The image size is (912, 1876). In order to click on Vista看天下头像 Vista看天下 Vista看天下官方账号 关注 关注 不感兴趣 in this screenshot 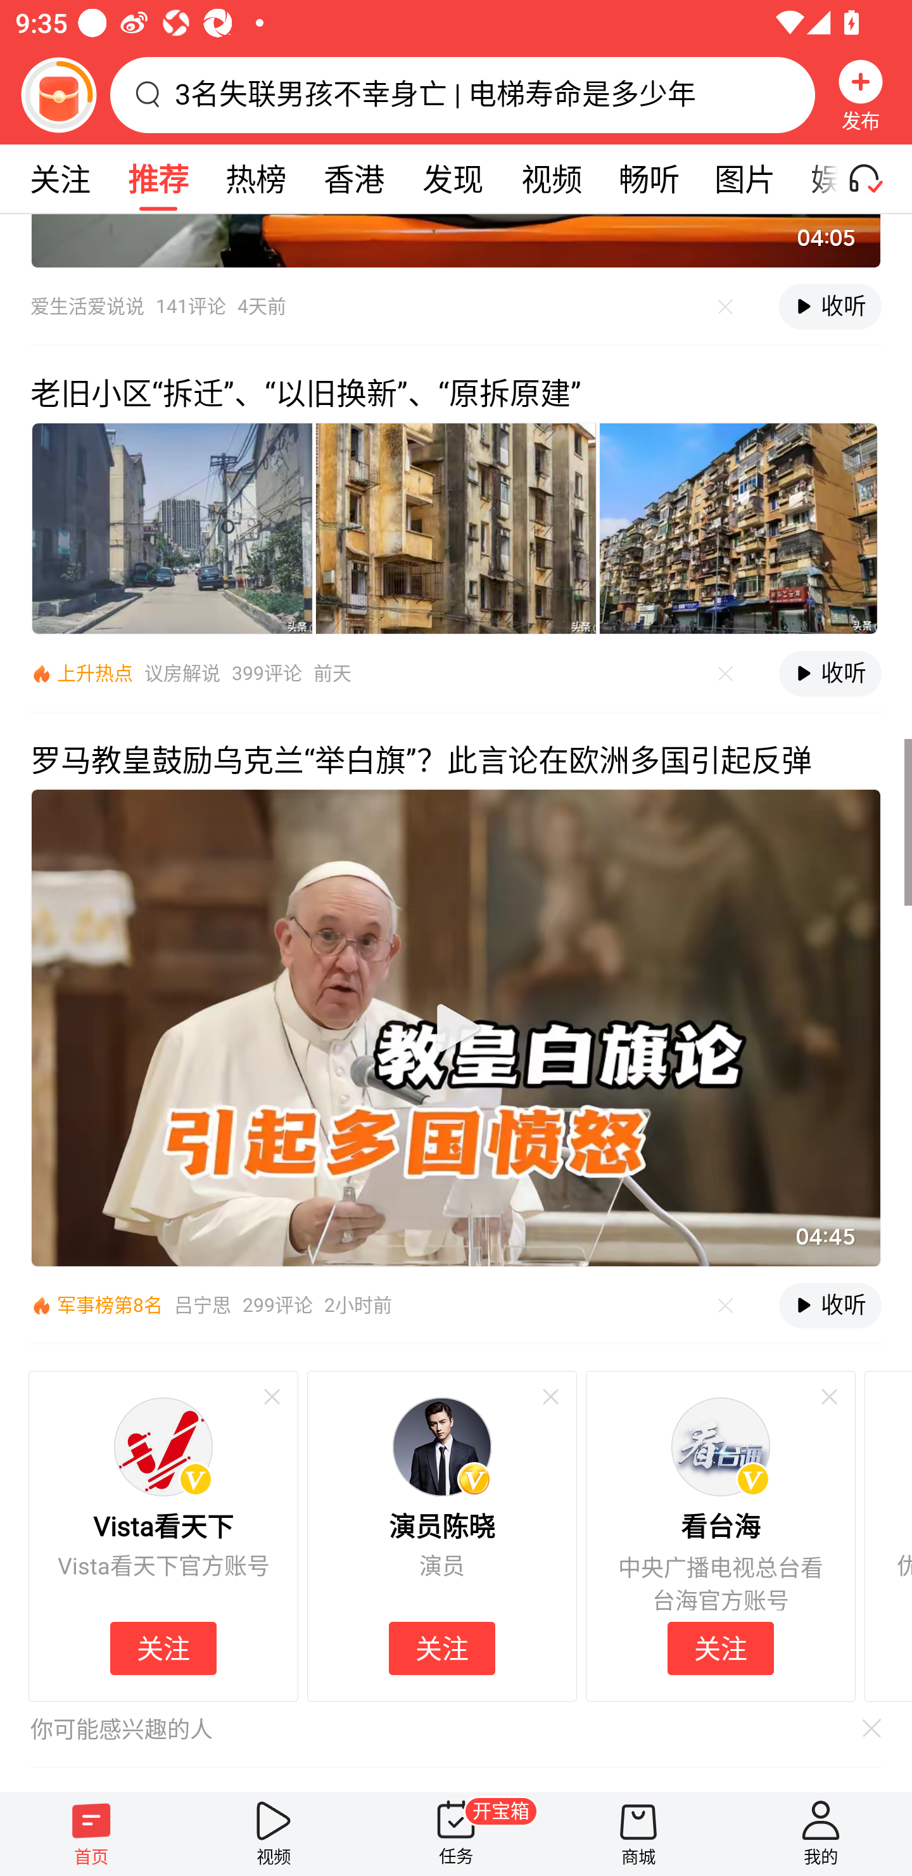, I will do `click(163, 1536)`.